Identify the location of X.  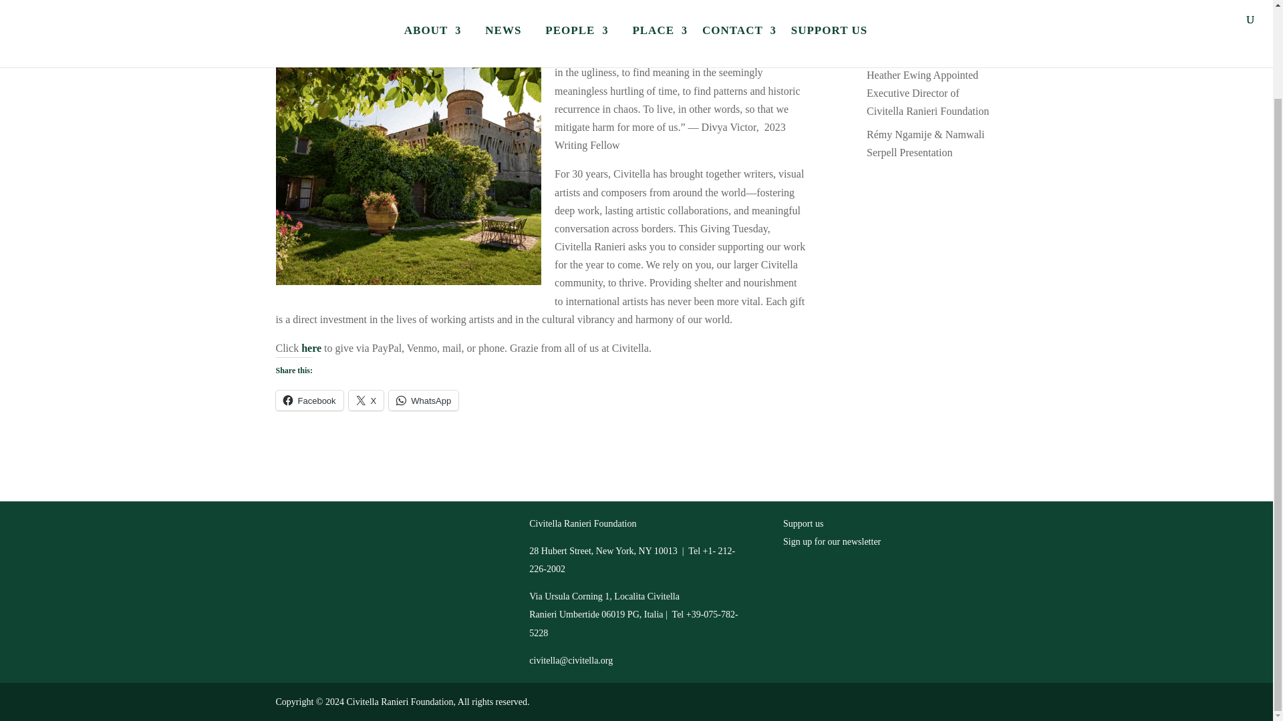
(366, 401).